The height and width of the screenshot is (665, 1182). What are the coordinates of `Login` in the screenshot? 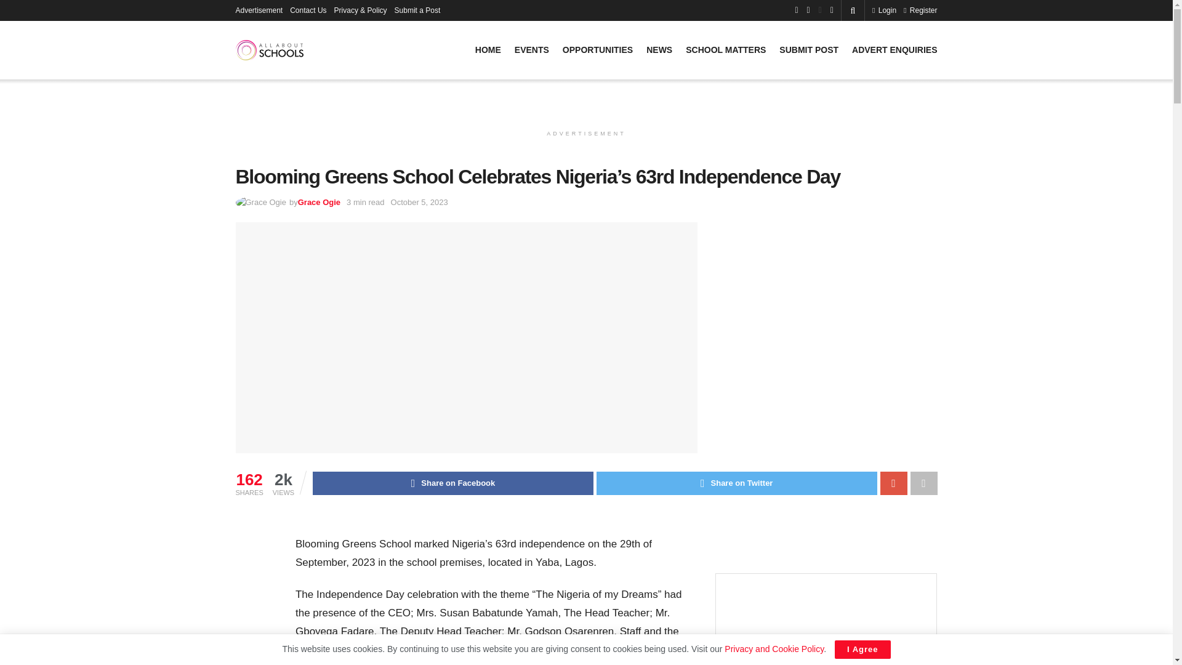 It's located at (884, 10).